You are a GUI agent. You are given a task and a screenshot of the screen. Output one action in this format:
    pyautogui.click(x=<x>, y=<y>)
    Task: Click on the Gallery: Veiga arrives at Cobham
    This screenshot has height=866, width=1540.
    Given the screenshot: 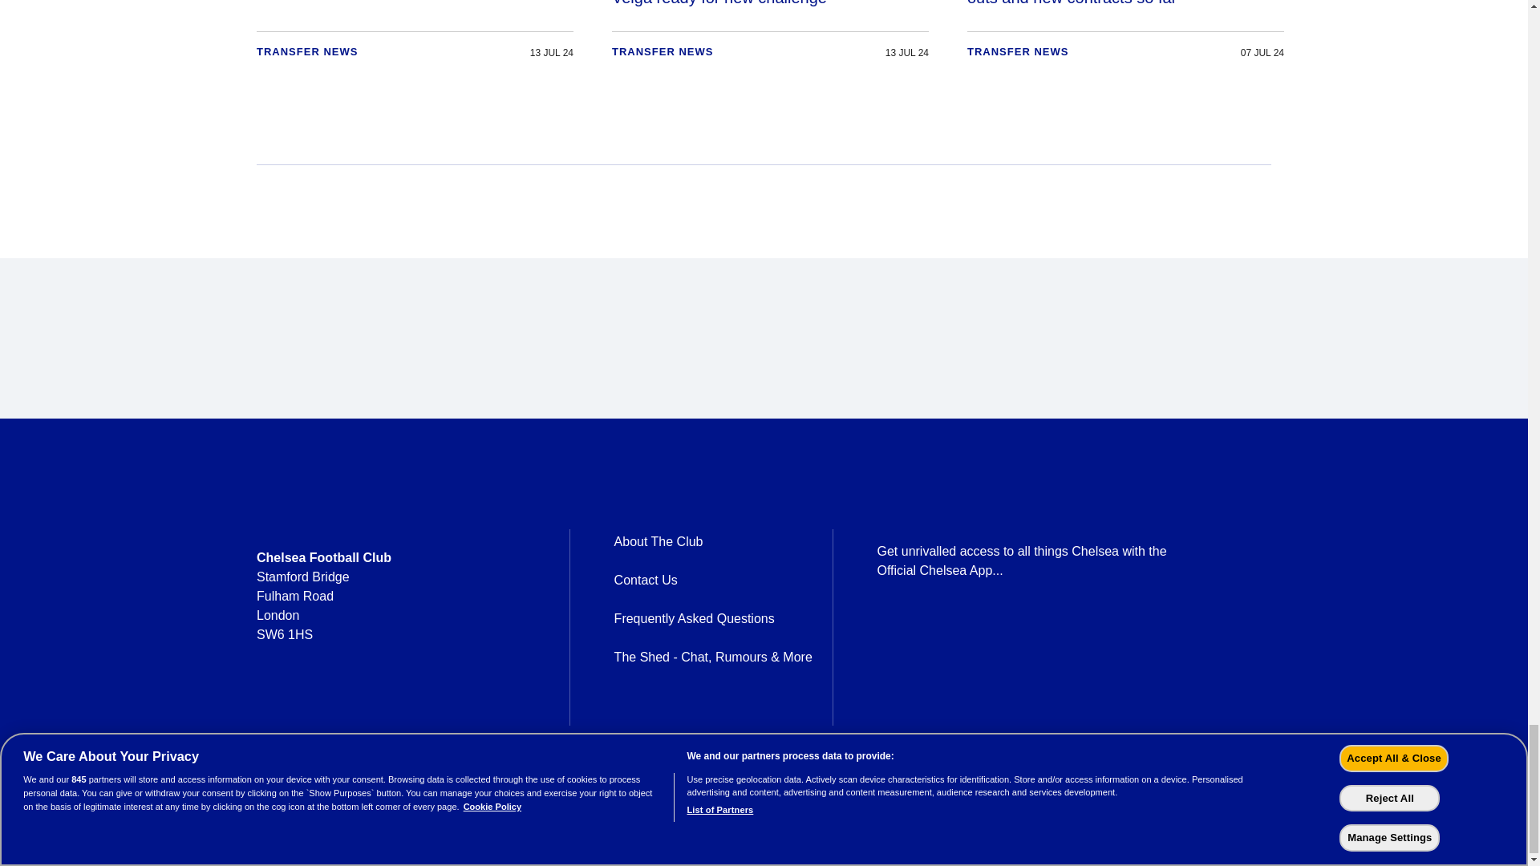 What is the action you would take?
    pyautogui.click(x=415, y=35)
    